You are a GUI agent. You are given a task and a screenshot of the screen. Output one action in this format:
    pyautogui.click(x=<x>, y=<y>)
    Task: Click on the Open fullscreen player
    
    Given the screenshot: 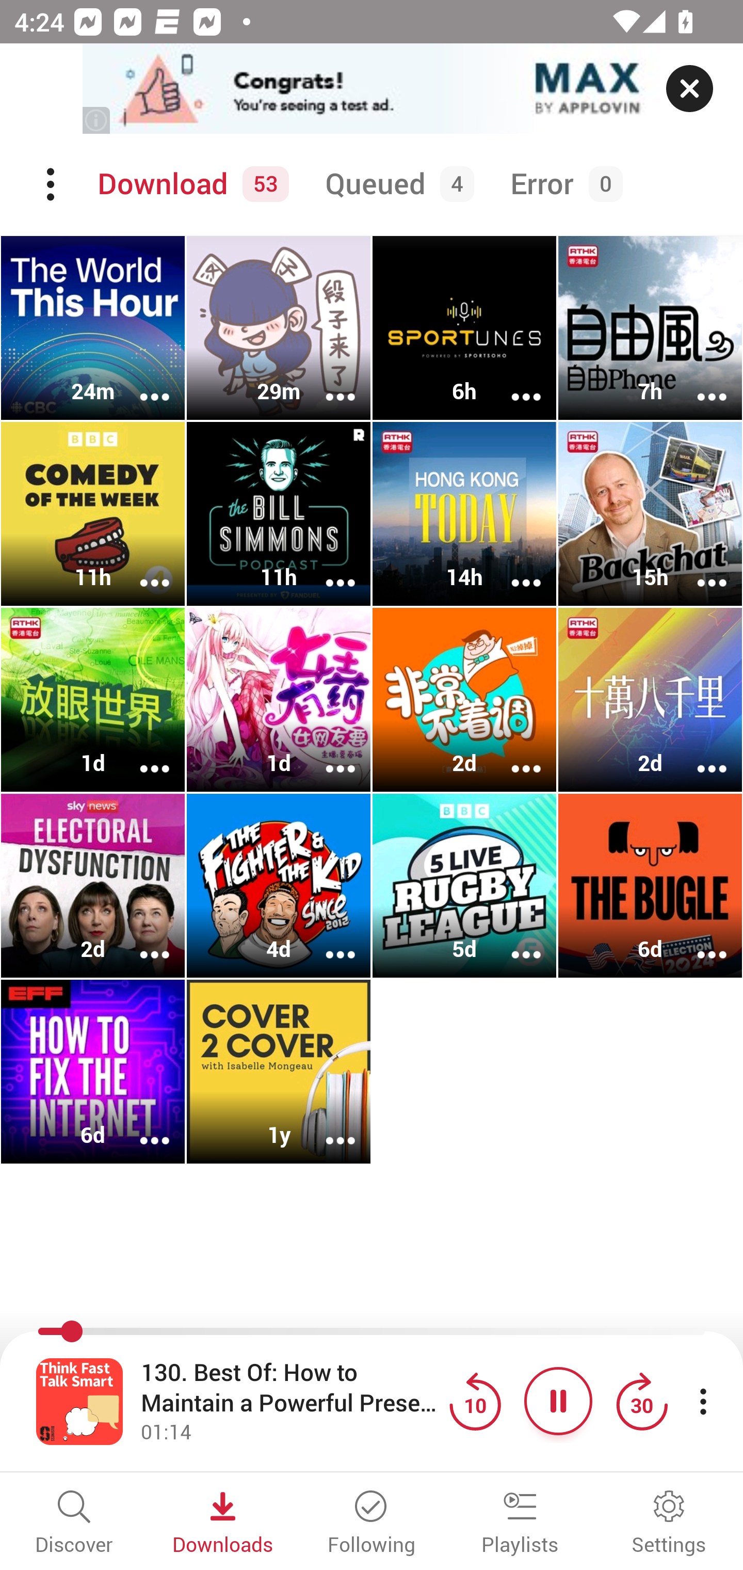 What is the action you would take?
    pyautogui.click(x=79, y=1401)
    